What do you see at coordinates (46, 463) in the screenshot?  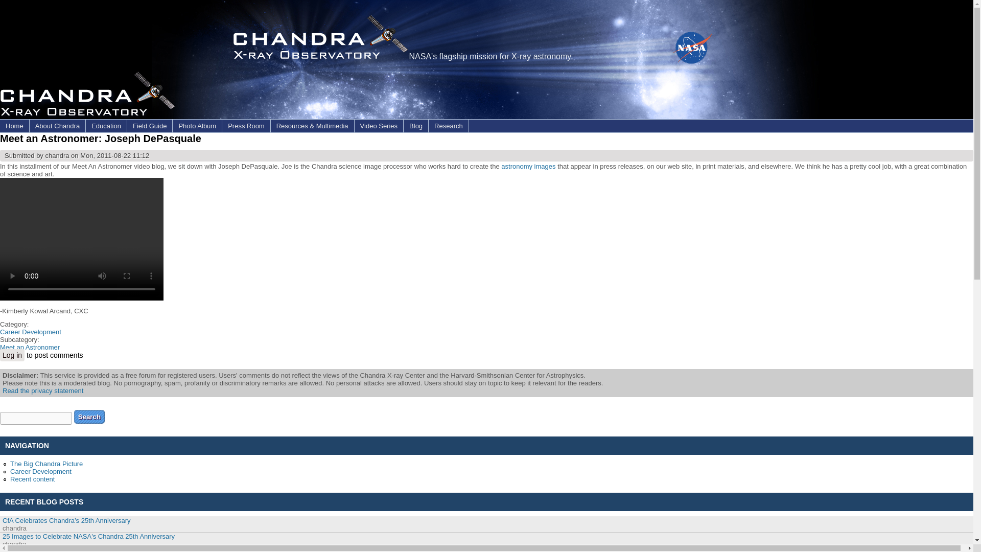 I see `The Big Chandra Picture` at bounding box center [46, 463].